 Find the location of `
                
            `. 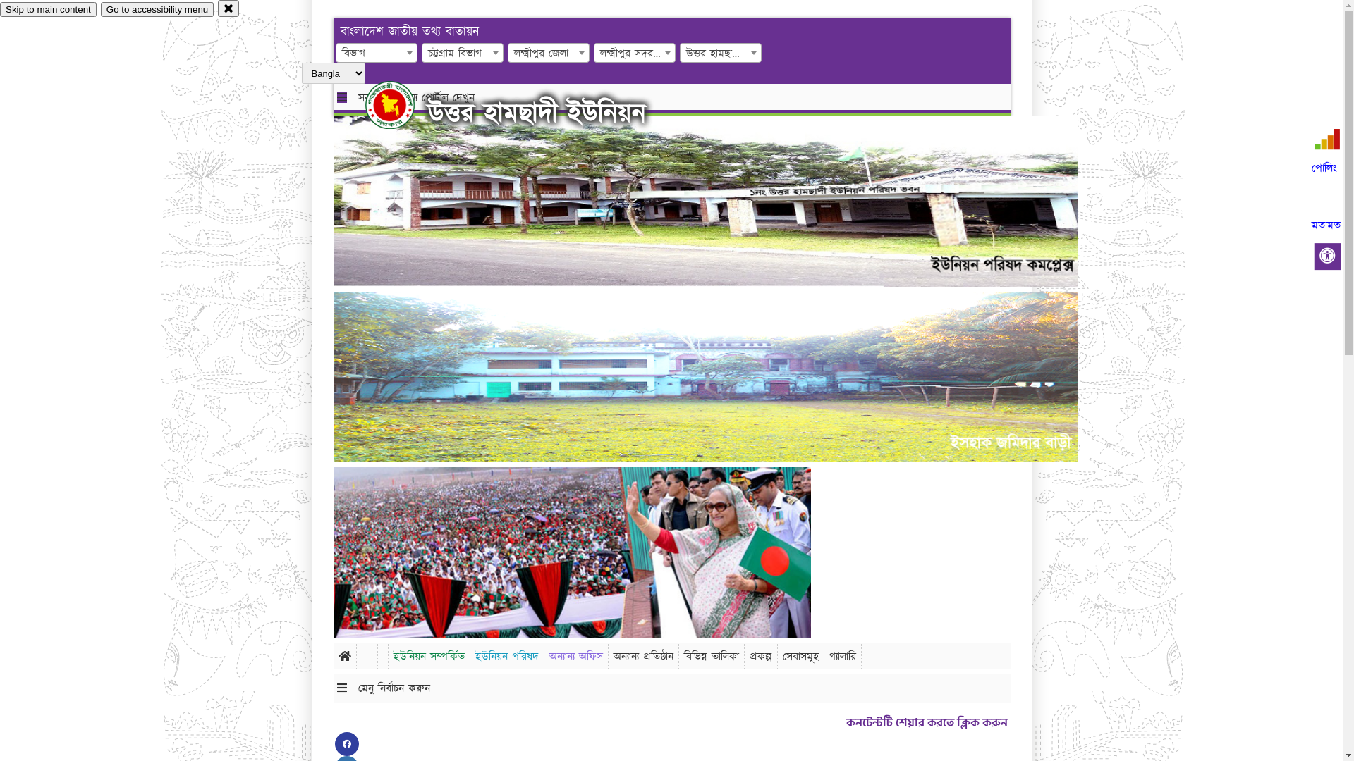


                
             is located at coordinates (402, 105).